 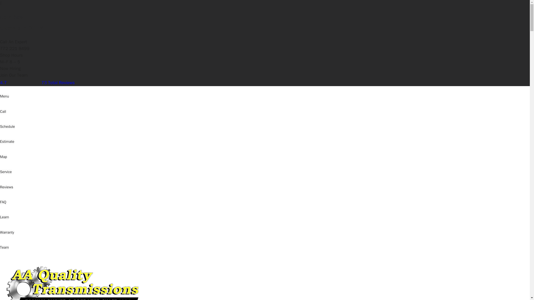 I want to click on Warranty, so click(x=7, y=232).